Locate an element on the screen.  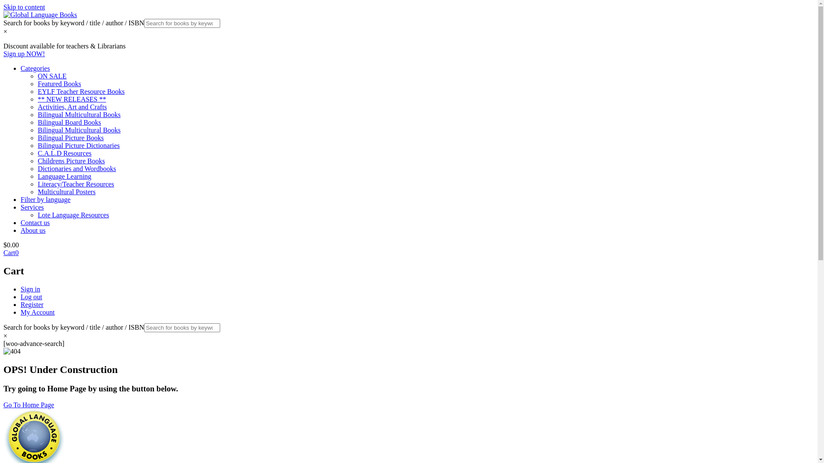
Bilingual Picture Dictionaries is located at coordinates (79, 146).